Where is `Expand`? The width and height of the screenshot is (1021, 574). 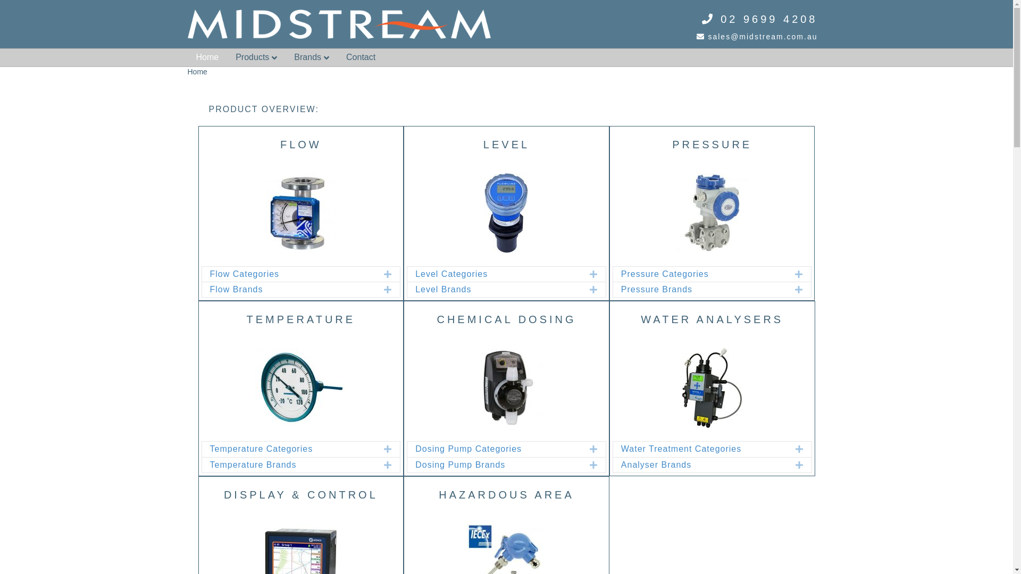
Expand is located at coordinates (586, 449).